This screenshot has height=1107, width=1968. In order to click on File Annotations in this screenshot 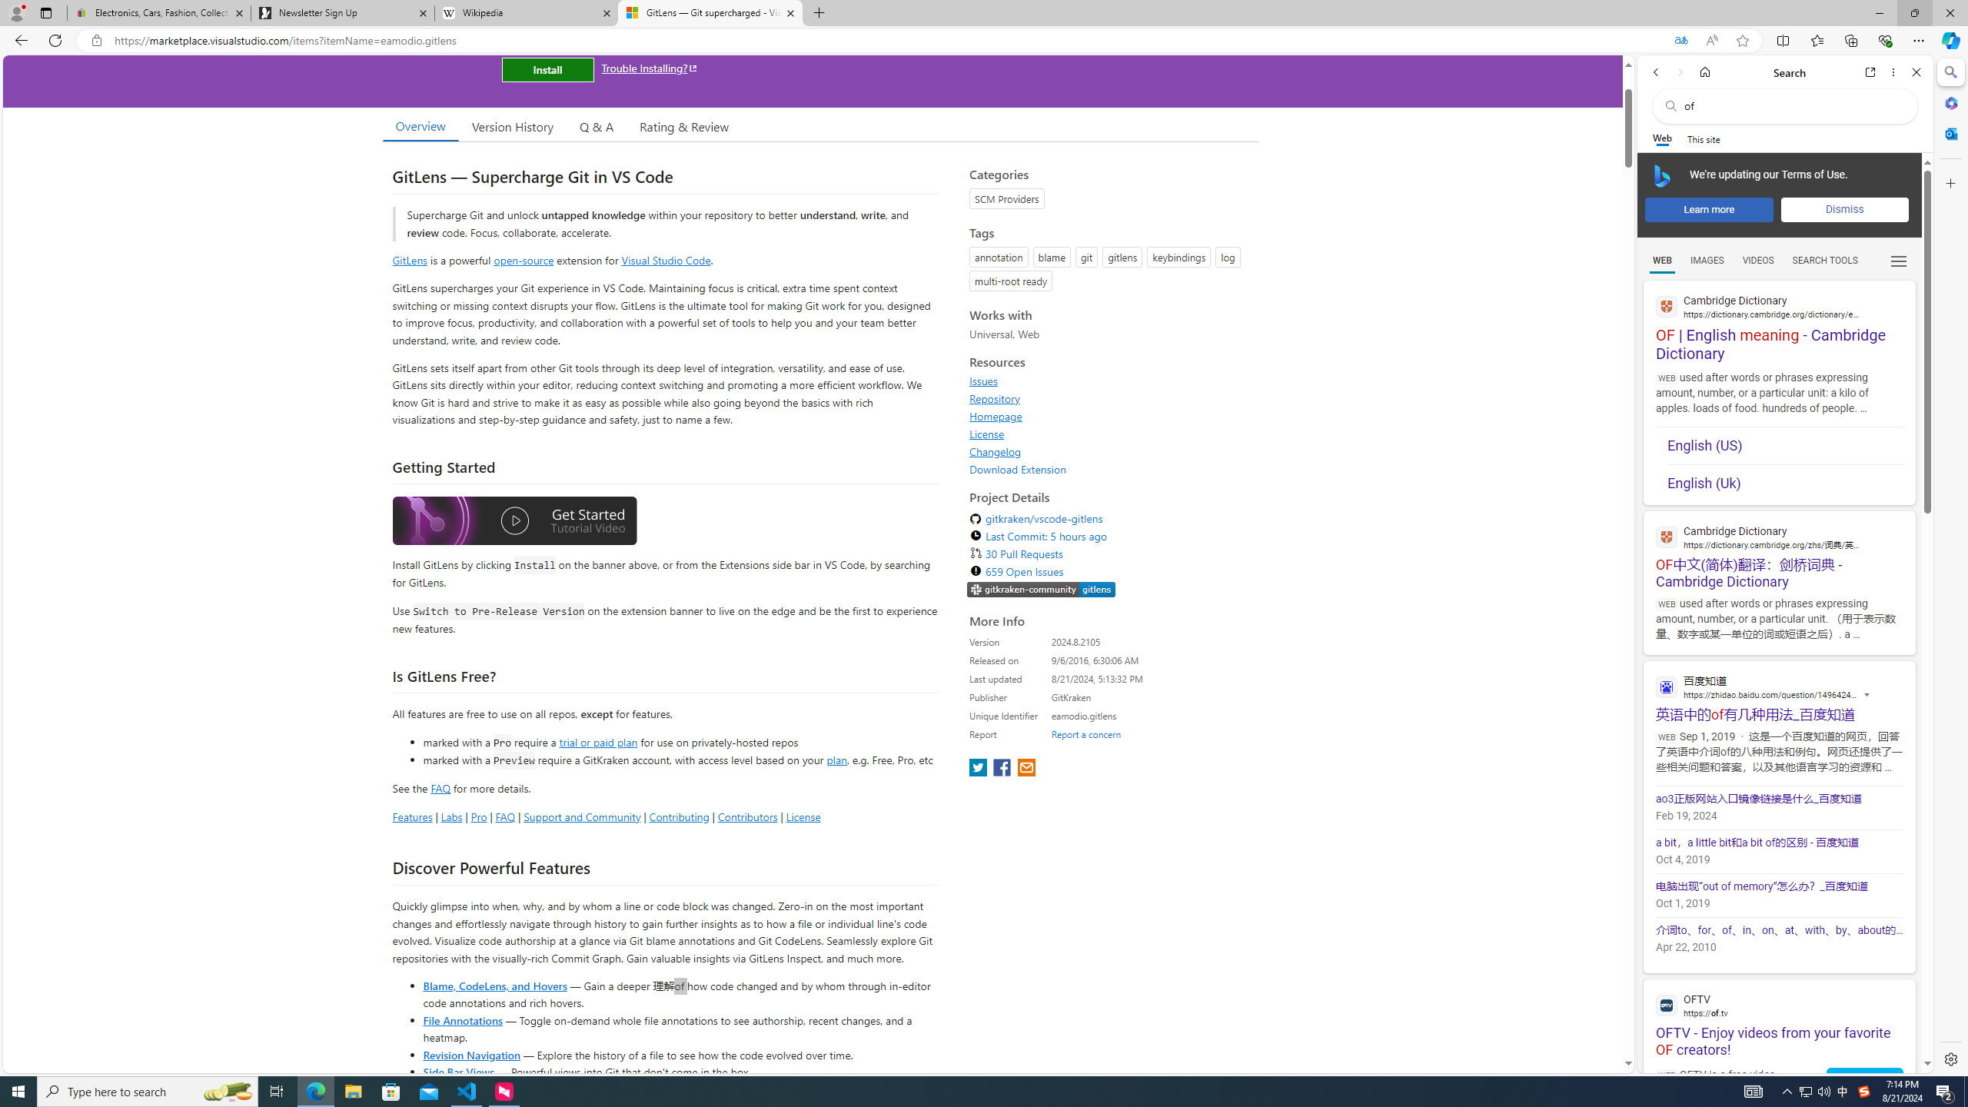, I will do `click(462, 1019)`.